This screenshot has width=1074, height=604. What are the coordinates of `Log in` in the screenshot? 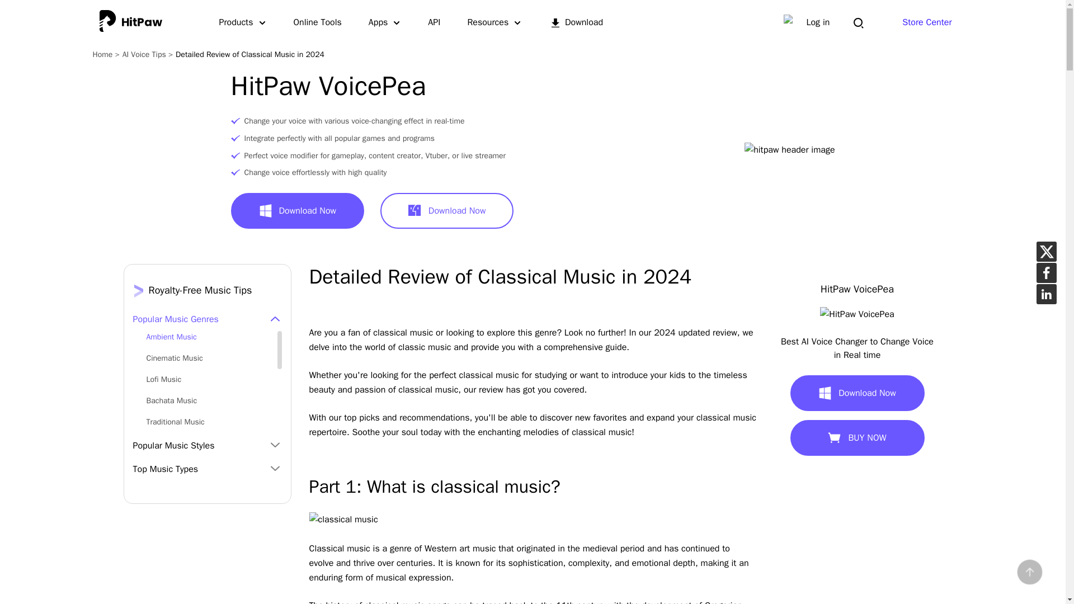 It's located at (818, 22).